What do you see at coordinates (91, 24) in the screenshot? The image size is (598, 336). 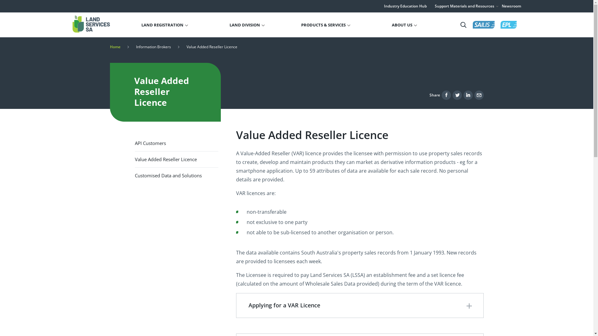 I see `Land Services South Australia` at bounding box center [91, 24].